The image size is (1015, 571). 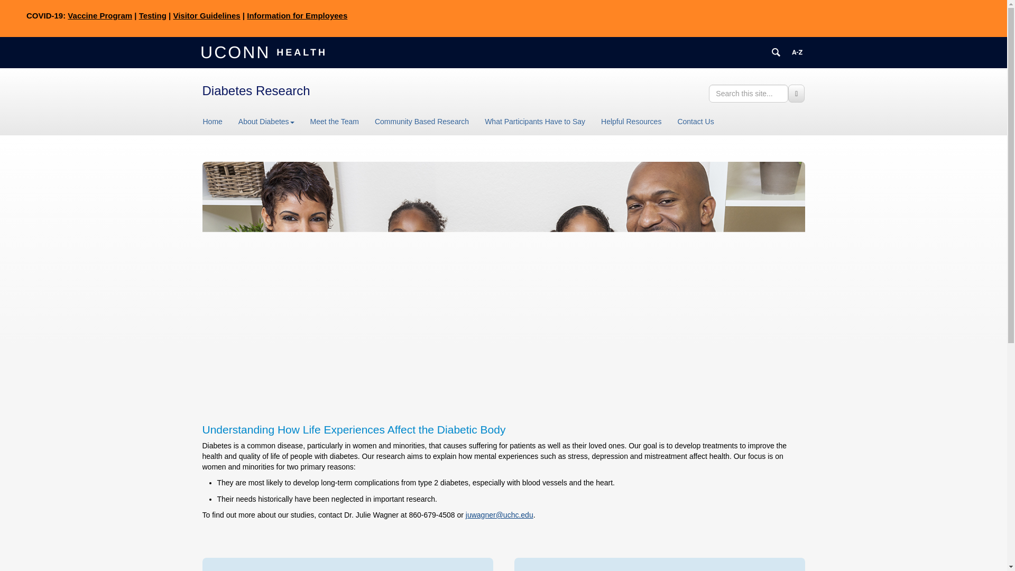 What do you see at coordinates (535, 122) in the screenshot?
I see `What Participants Have to Say` at bounding box center [535, 122].